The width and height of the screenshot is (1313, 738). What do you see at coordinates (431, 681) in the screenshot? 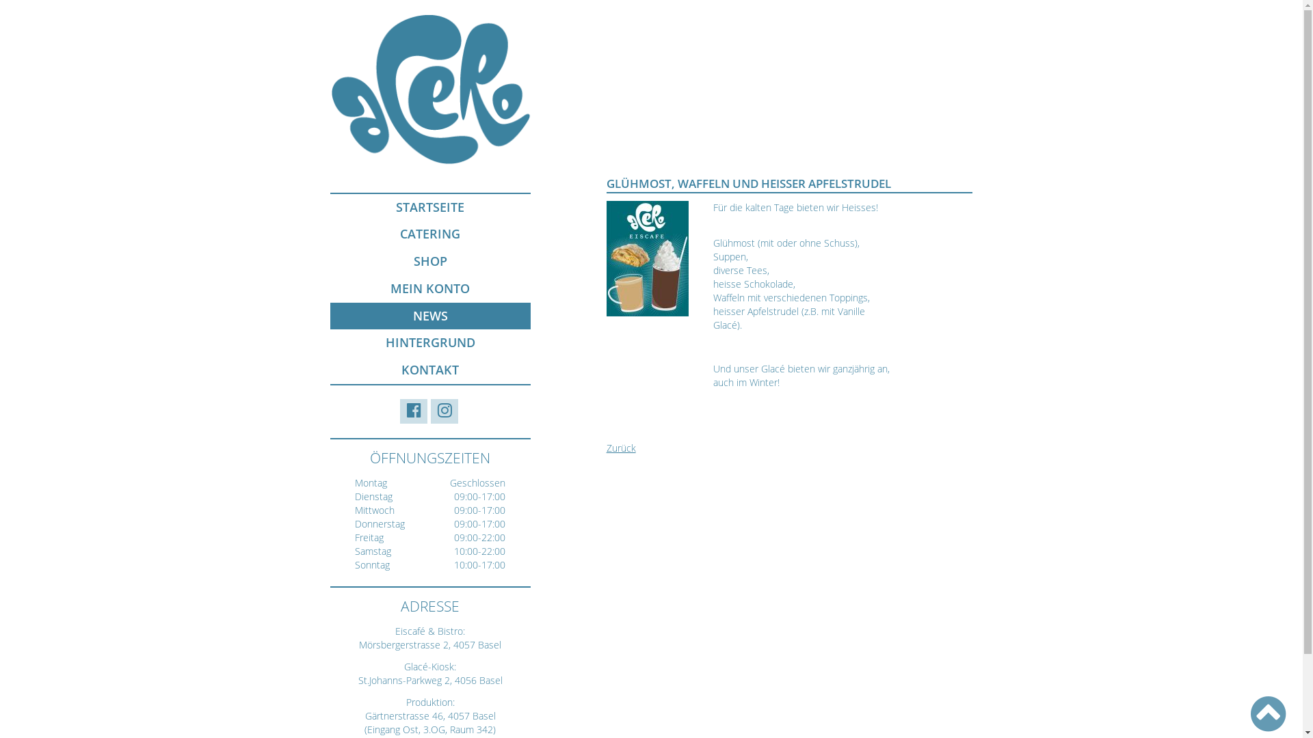
I see `St.Johanns-Parkweg 2, 4056 Basel` at bounding box center [431, 681].